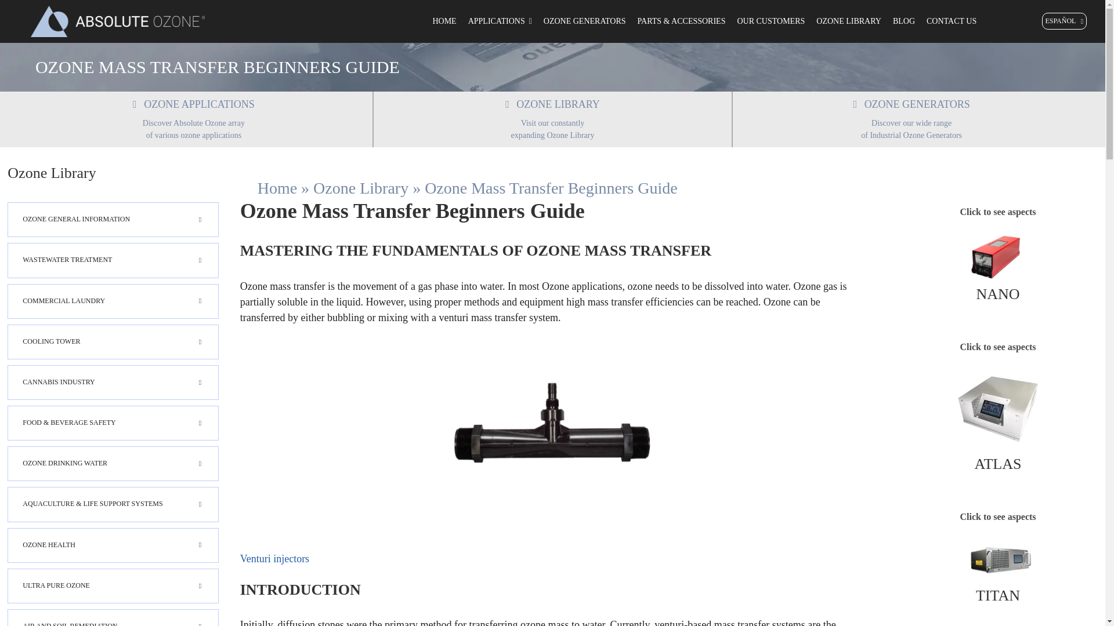 The image size is (1114, 626). I want to click on OZONE GENERAL INFORMATION, so click(113, 219).